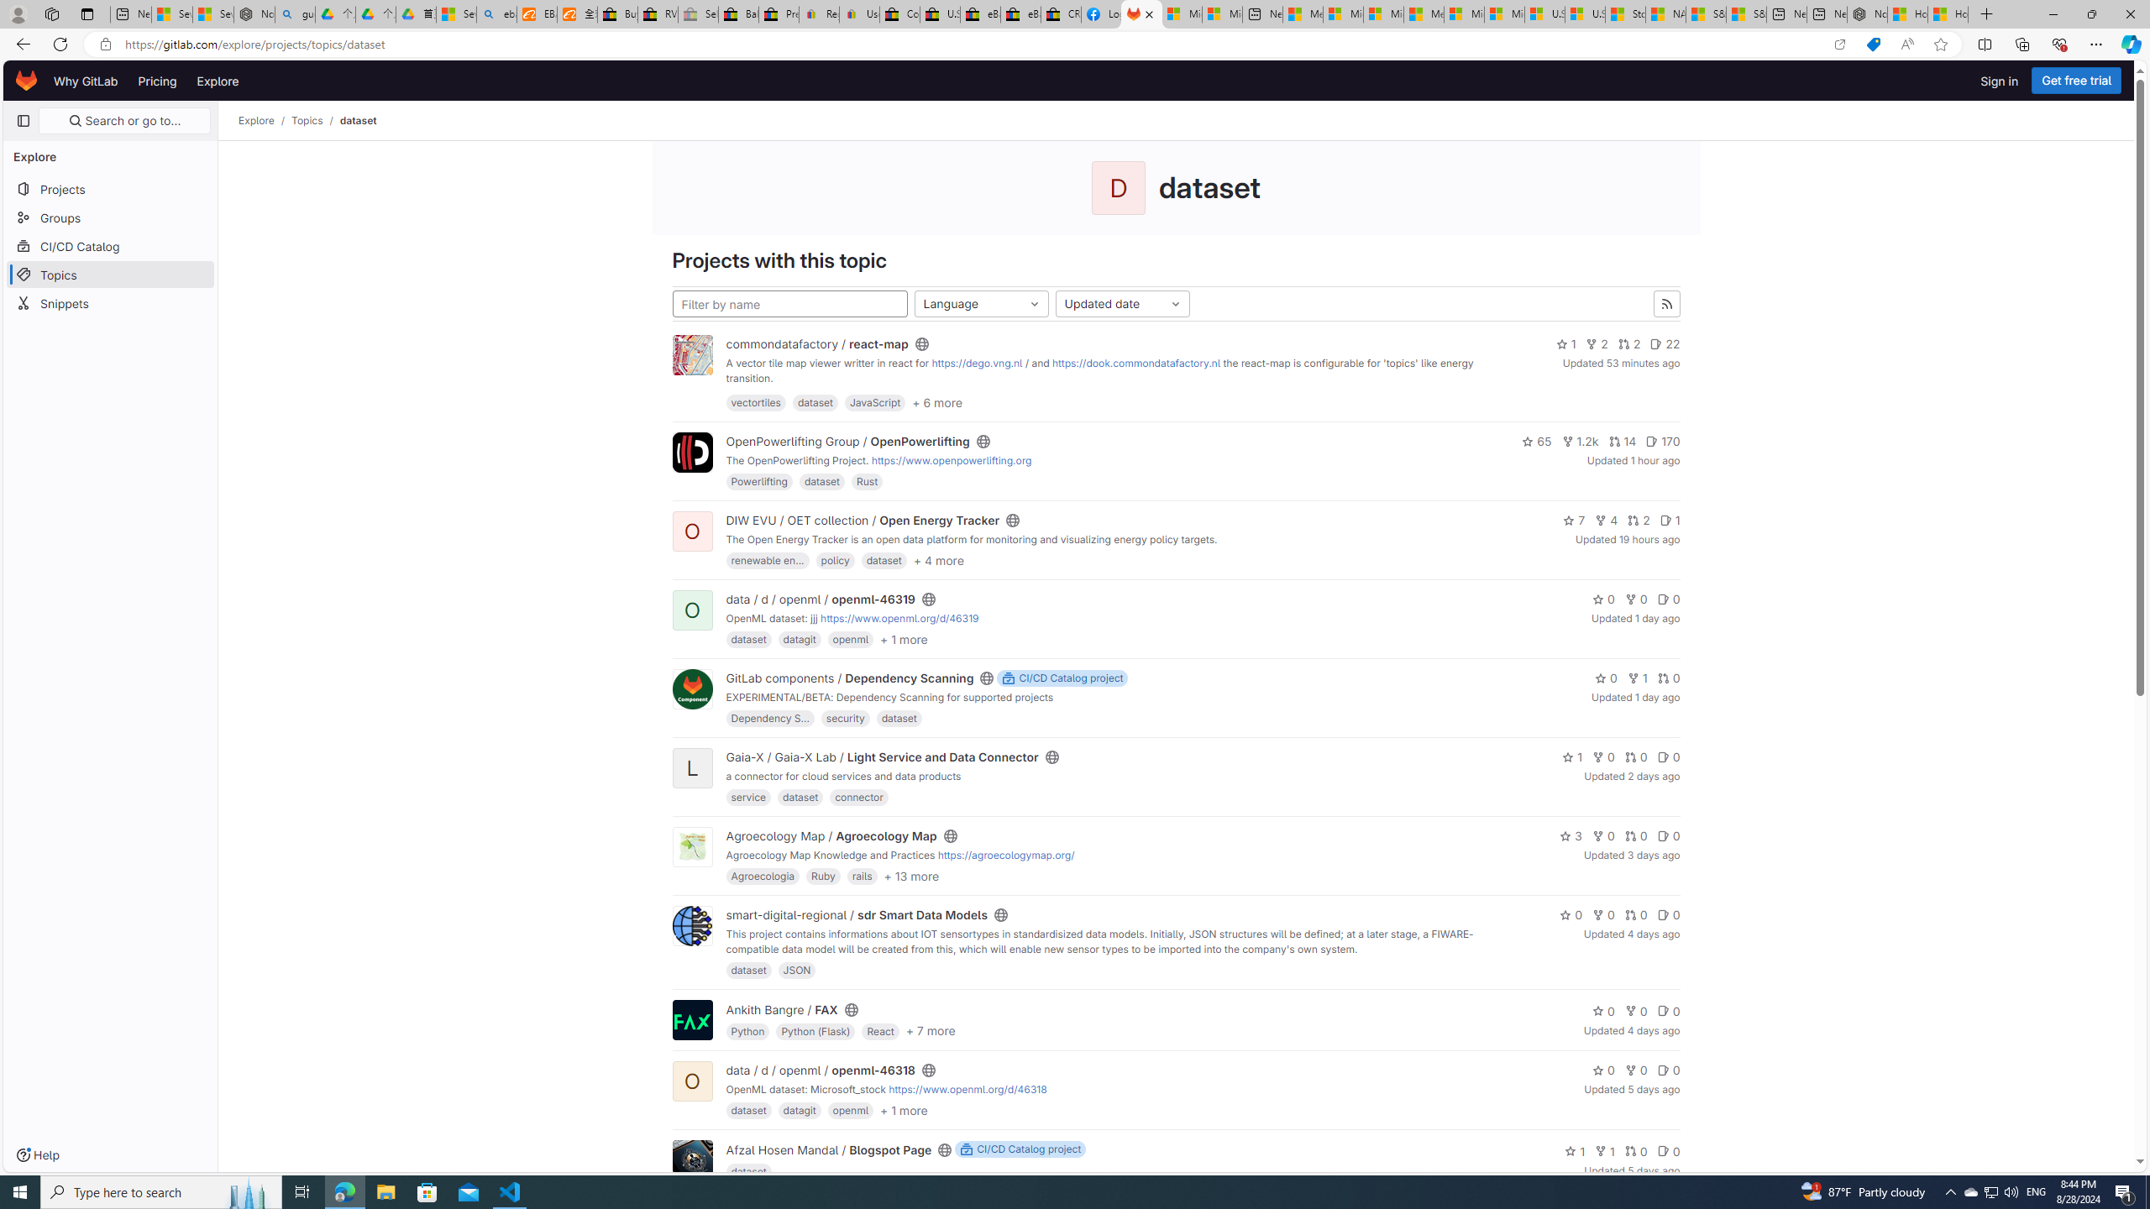 This screenshot has height=1209, width=2150. I want to click on Browser essentials, so click(2059, 44).